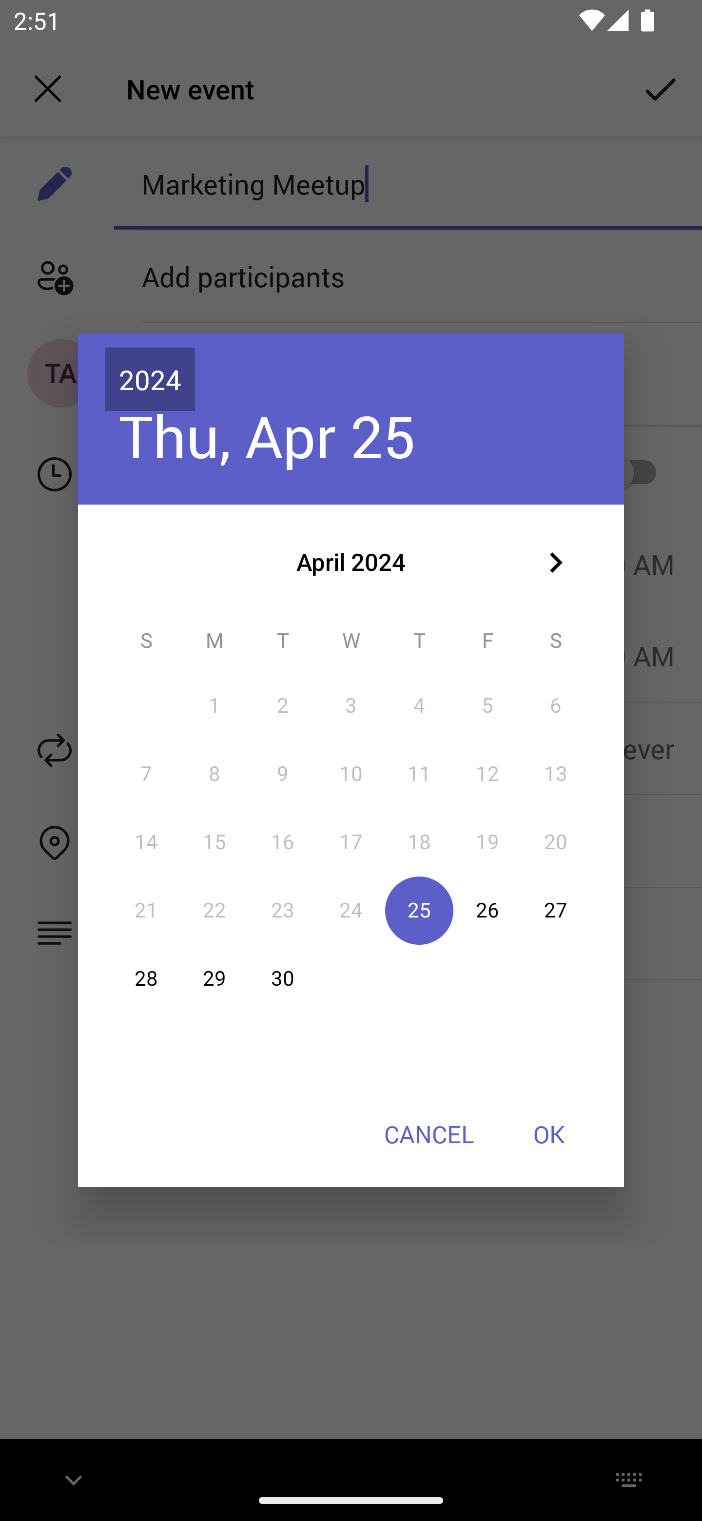  Describe the element at coordinates (555, 841) in the screenshot. I see `20 20 April 2024` at that location.